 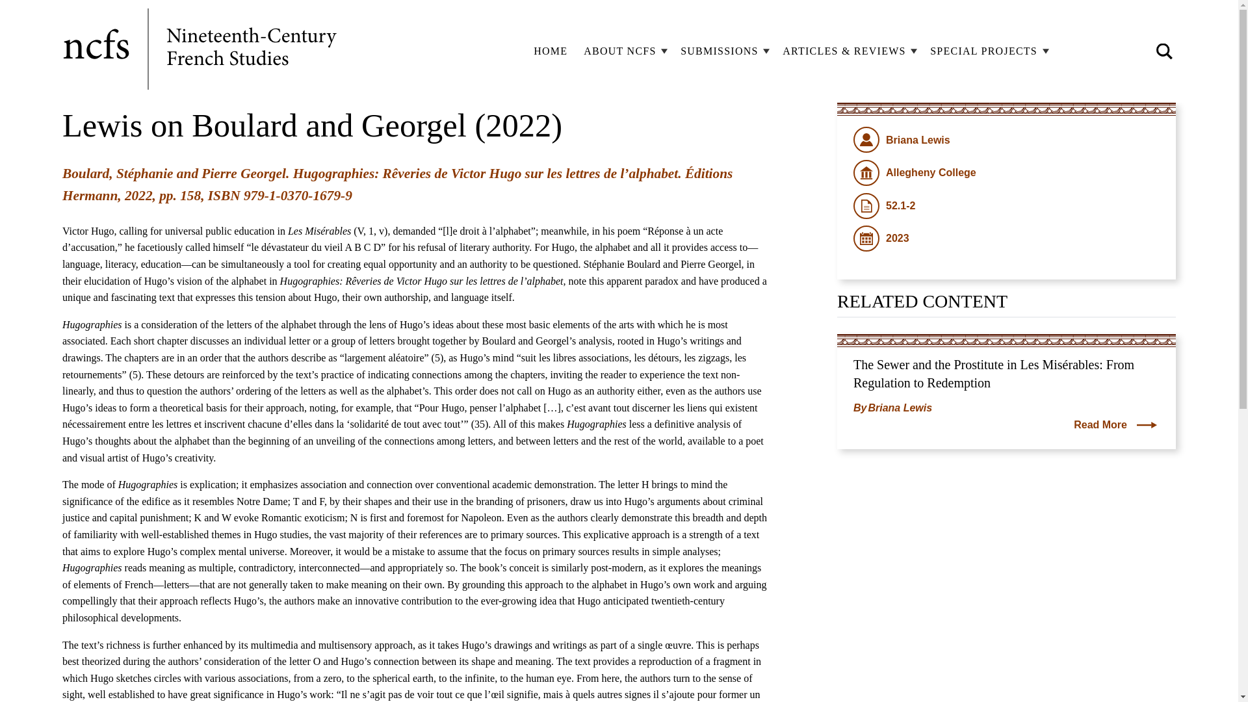 I want to click on Nineteenth-Century French Studies home, so click(x=201, y=51).